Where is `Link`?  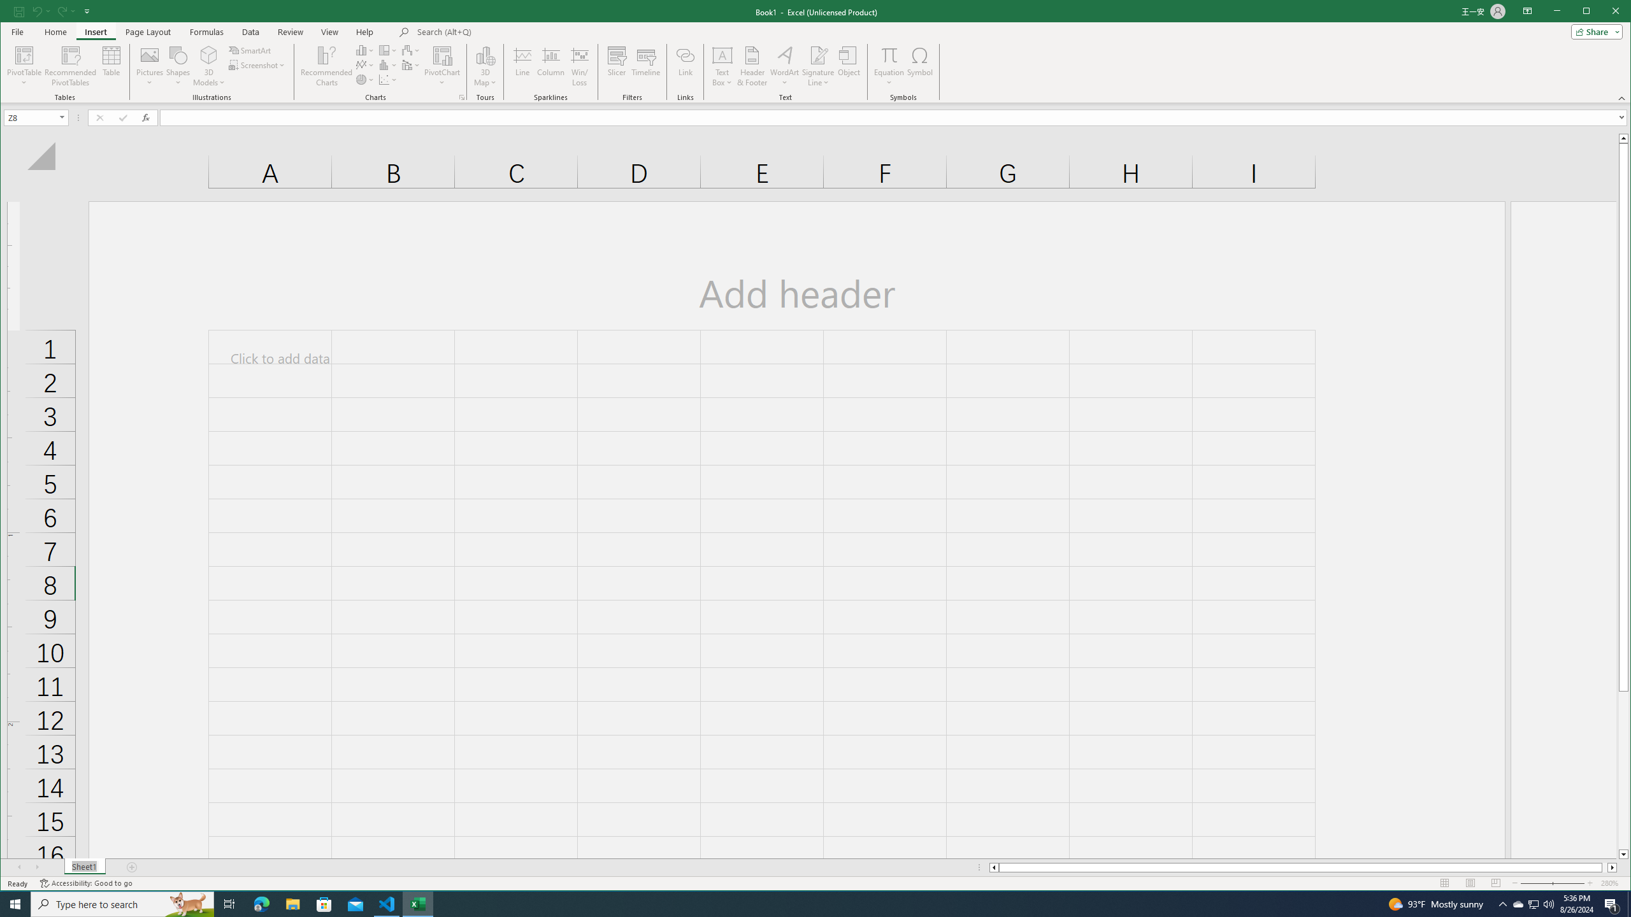 Link is located at coordinates (686, 66).